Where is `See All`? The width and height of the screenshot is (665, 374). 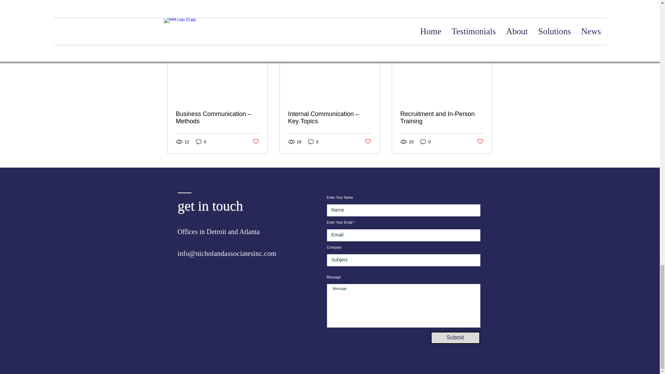 See All is located at coordinates (485, 34).